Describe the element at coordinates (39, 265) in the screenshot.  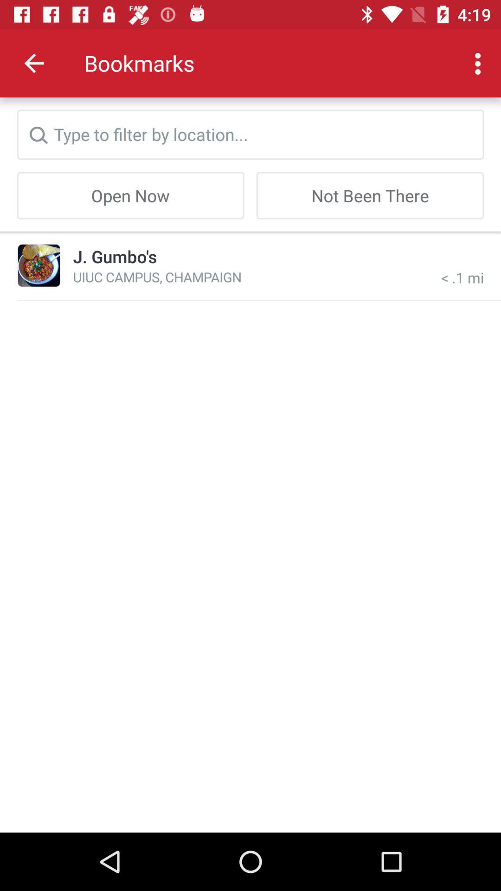
I see `open the item to the left of j. gumbo's item` at that location.